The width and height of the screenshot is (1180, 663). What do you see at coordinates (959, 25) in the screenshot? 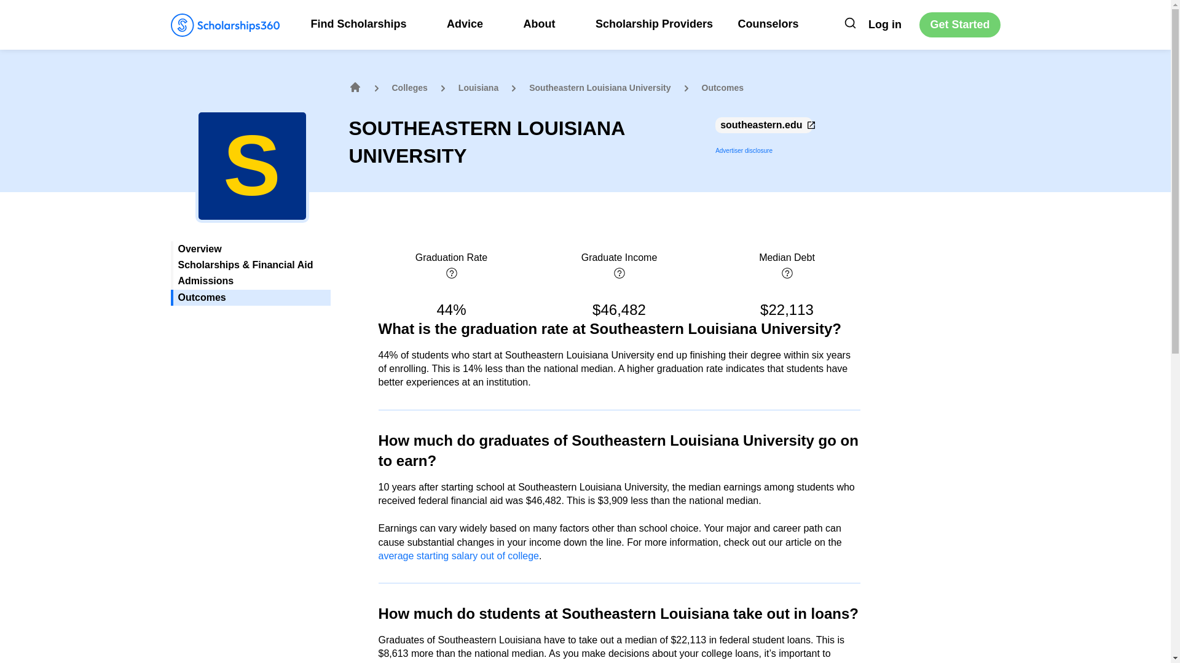
I see `Get Started` at bounding box center [959, 25].